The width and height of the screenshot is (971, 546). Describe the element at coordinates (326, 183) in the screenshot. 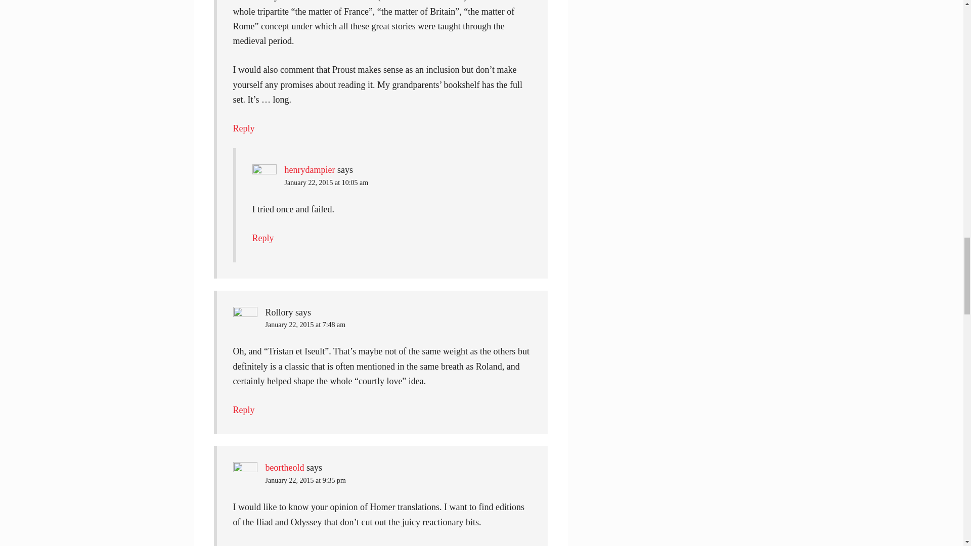

I see `January 22, 2015 at 10:05 am` at that location.